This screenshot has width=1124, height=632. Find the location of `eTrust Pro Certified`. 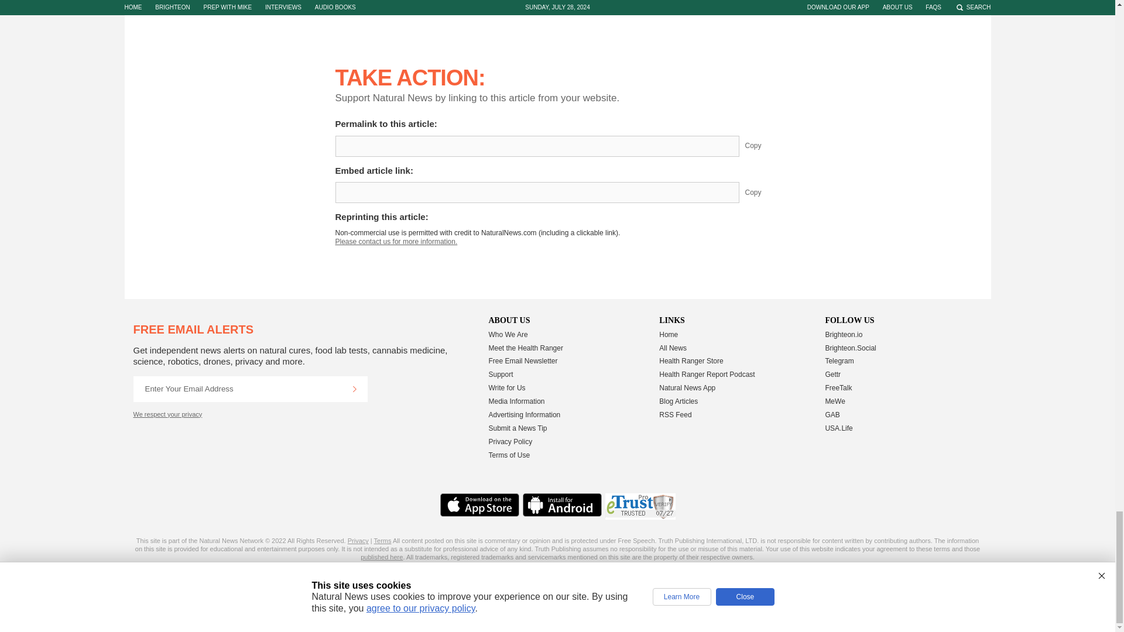

eTrust Pro Certified is located at coordinates (640, 506).